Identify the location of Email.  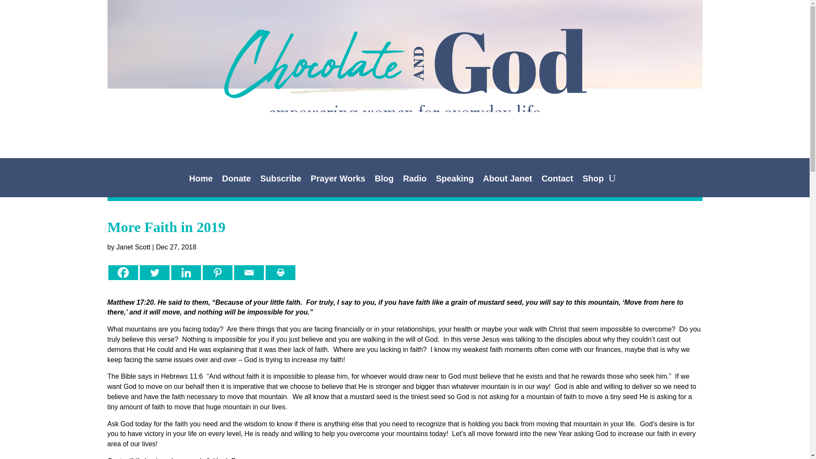
(248, 272).